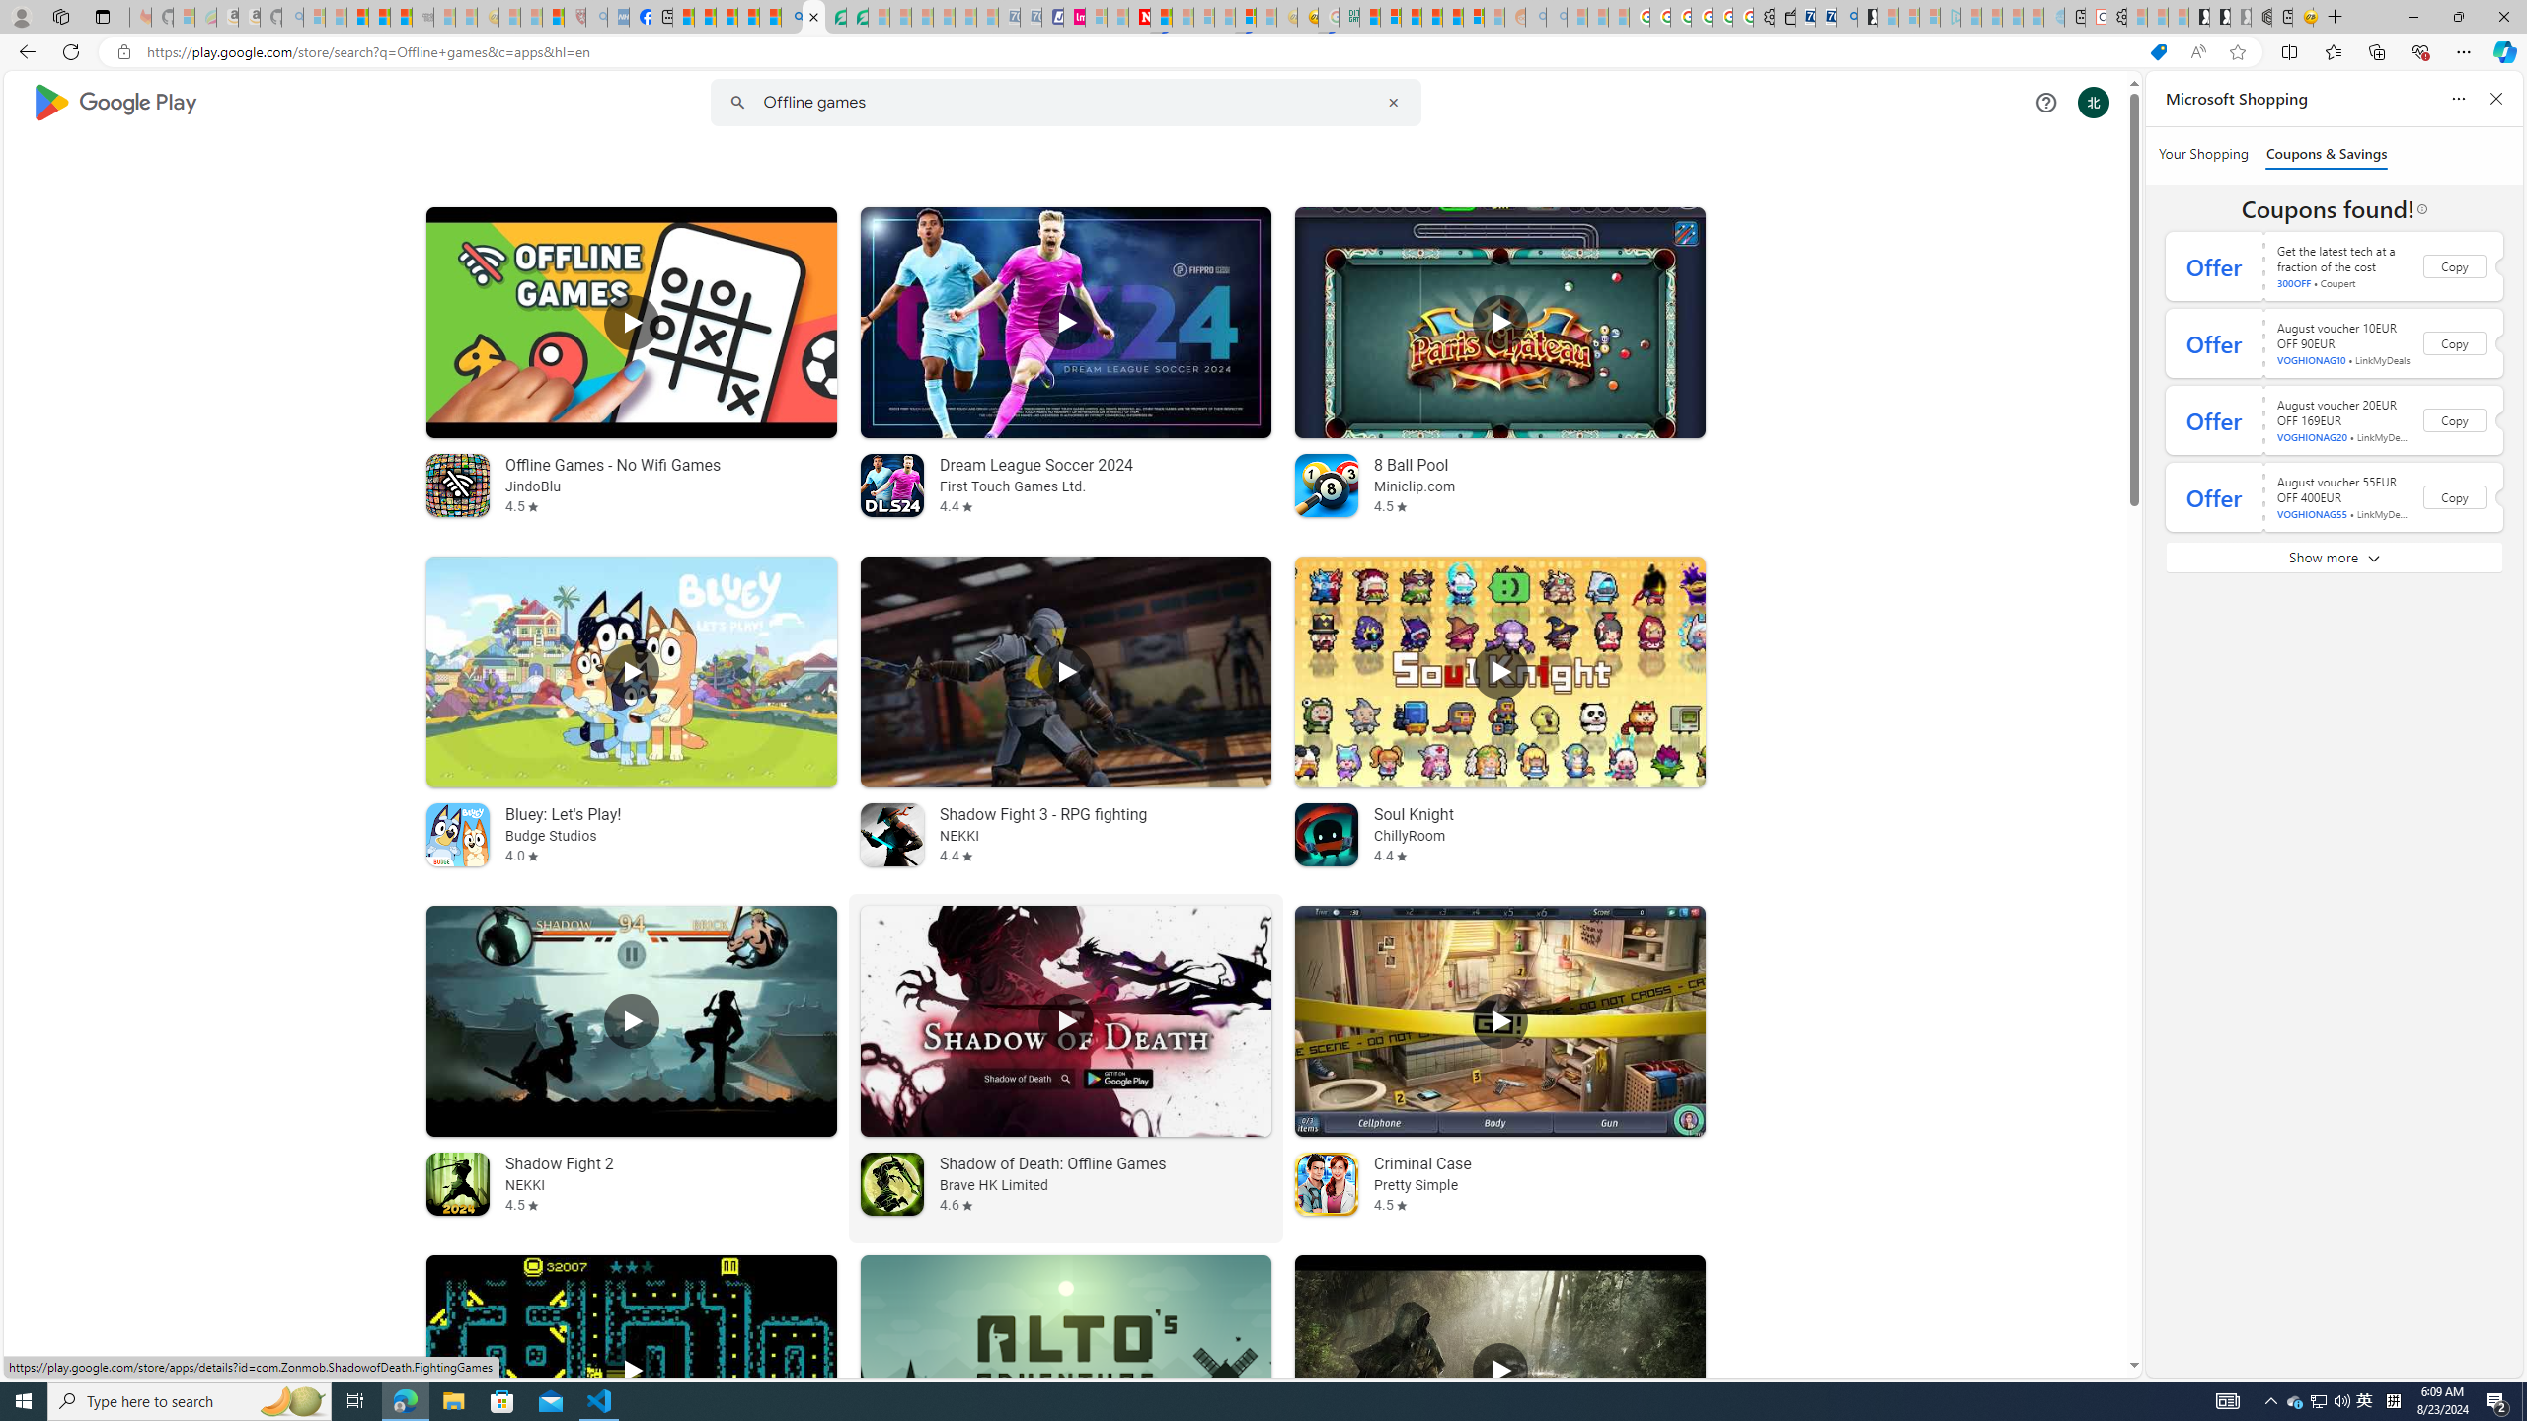 This screenshot has width=2527, height=1421. What do you see at coordinates (1064, 322) in the screenshot?
I see `Play Dream League Soccer 2024` at bounding box center [1064, 322].